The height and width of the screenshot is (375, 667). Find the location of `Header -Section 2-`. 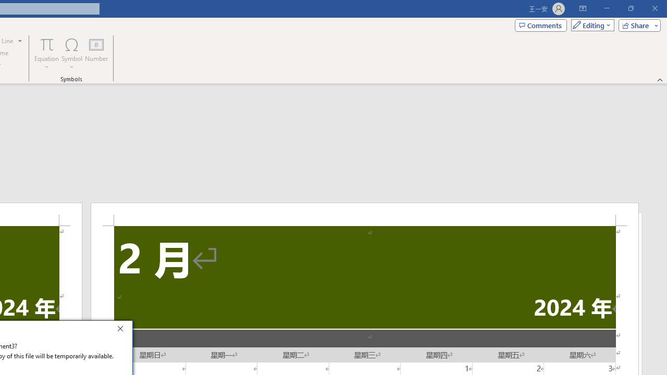

Header -Section 2- is located at coordinates (365, 214).